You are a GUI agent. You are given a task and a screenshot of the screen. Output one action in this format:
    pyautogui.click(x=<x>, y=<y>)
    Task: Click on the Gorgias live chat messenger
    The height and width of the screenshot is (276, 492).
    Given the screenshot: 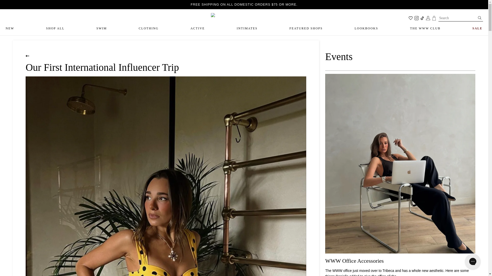 What is the action you would take?
    pyautogui.click(x=473, y=261)
    